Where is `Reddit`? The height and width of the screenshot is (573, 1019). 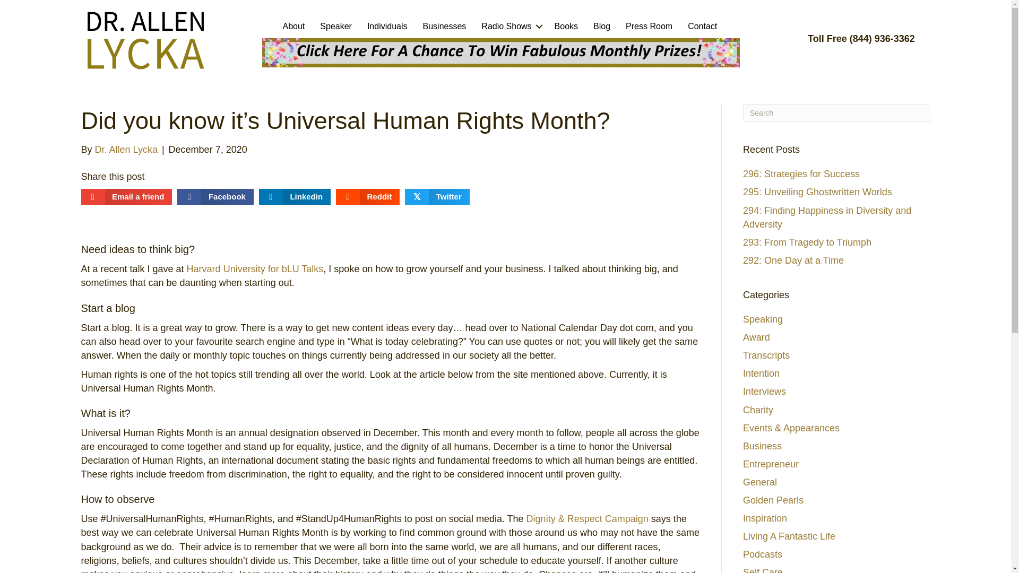 Reddit is located at coordinates (367, 196).